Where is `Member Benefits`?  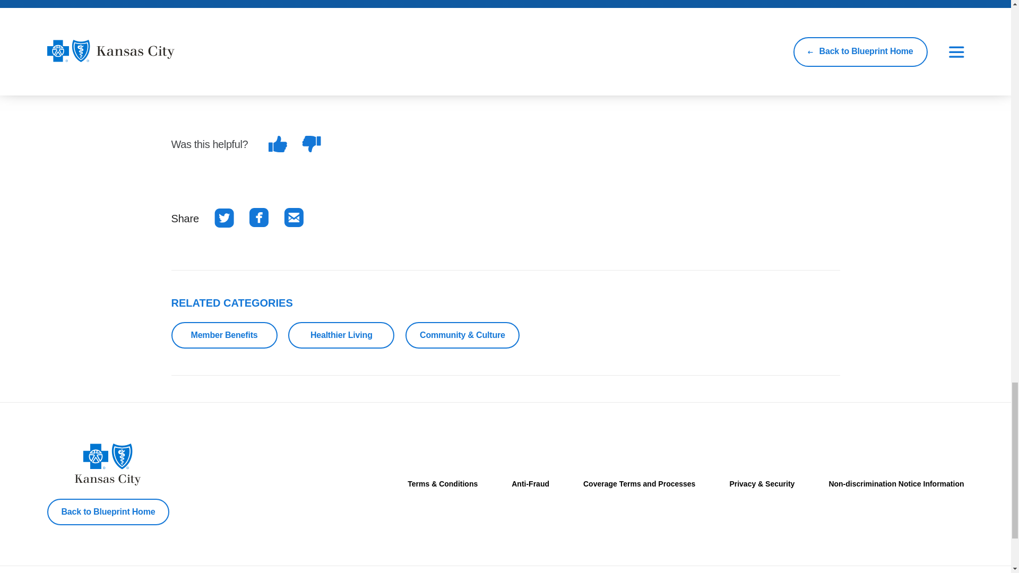
Member Benefits is located at coordinates (224, 335).